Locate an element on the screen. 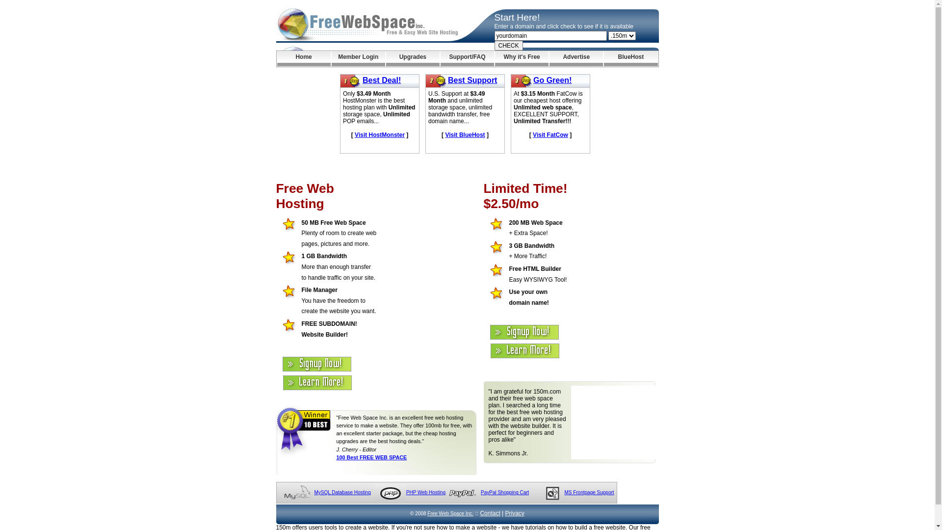 The image size is (942, 530). PHP Web Hosting is located at coordinates (426, 493).